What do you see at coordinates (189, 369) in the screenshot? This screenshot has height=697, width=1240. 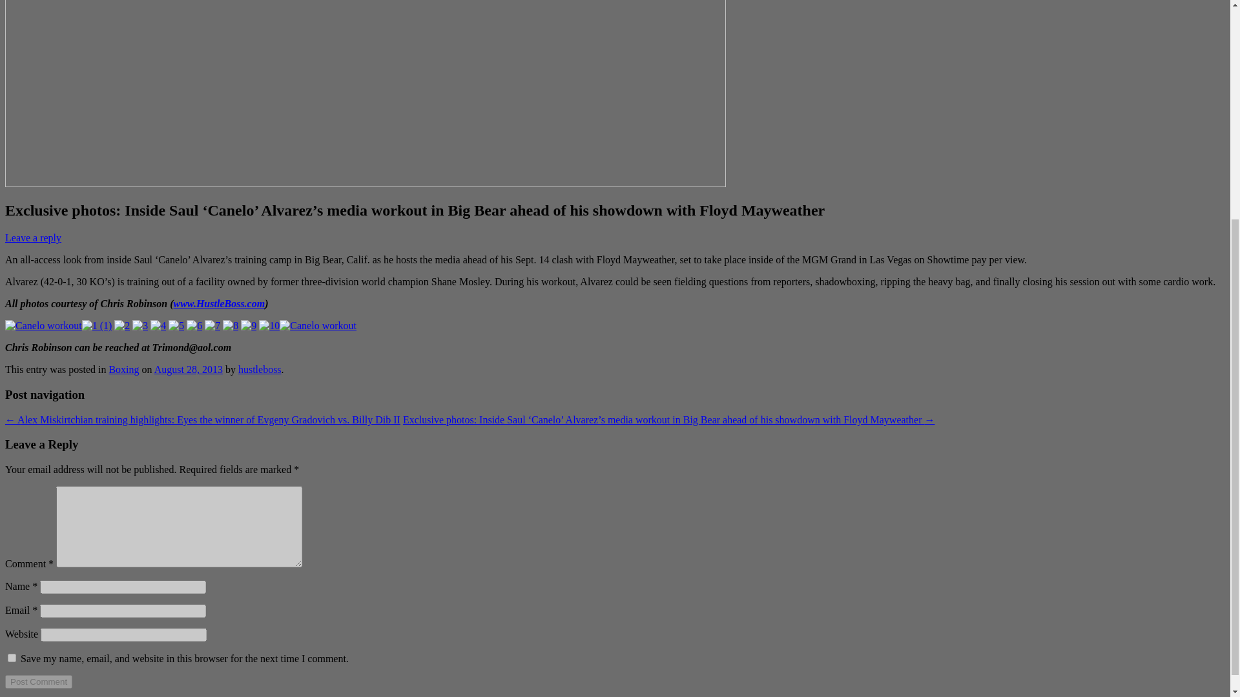 I see `August 28, 2013` at bounding box center [189, 369].